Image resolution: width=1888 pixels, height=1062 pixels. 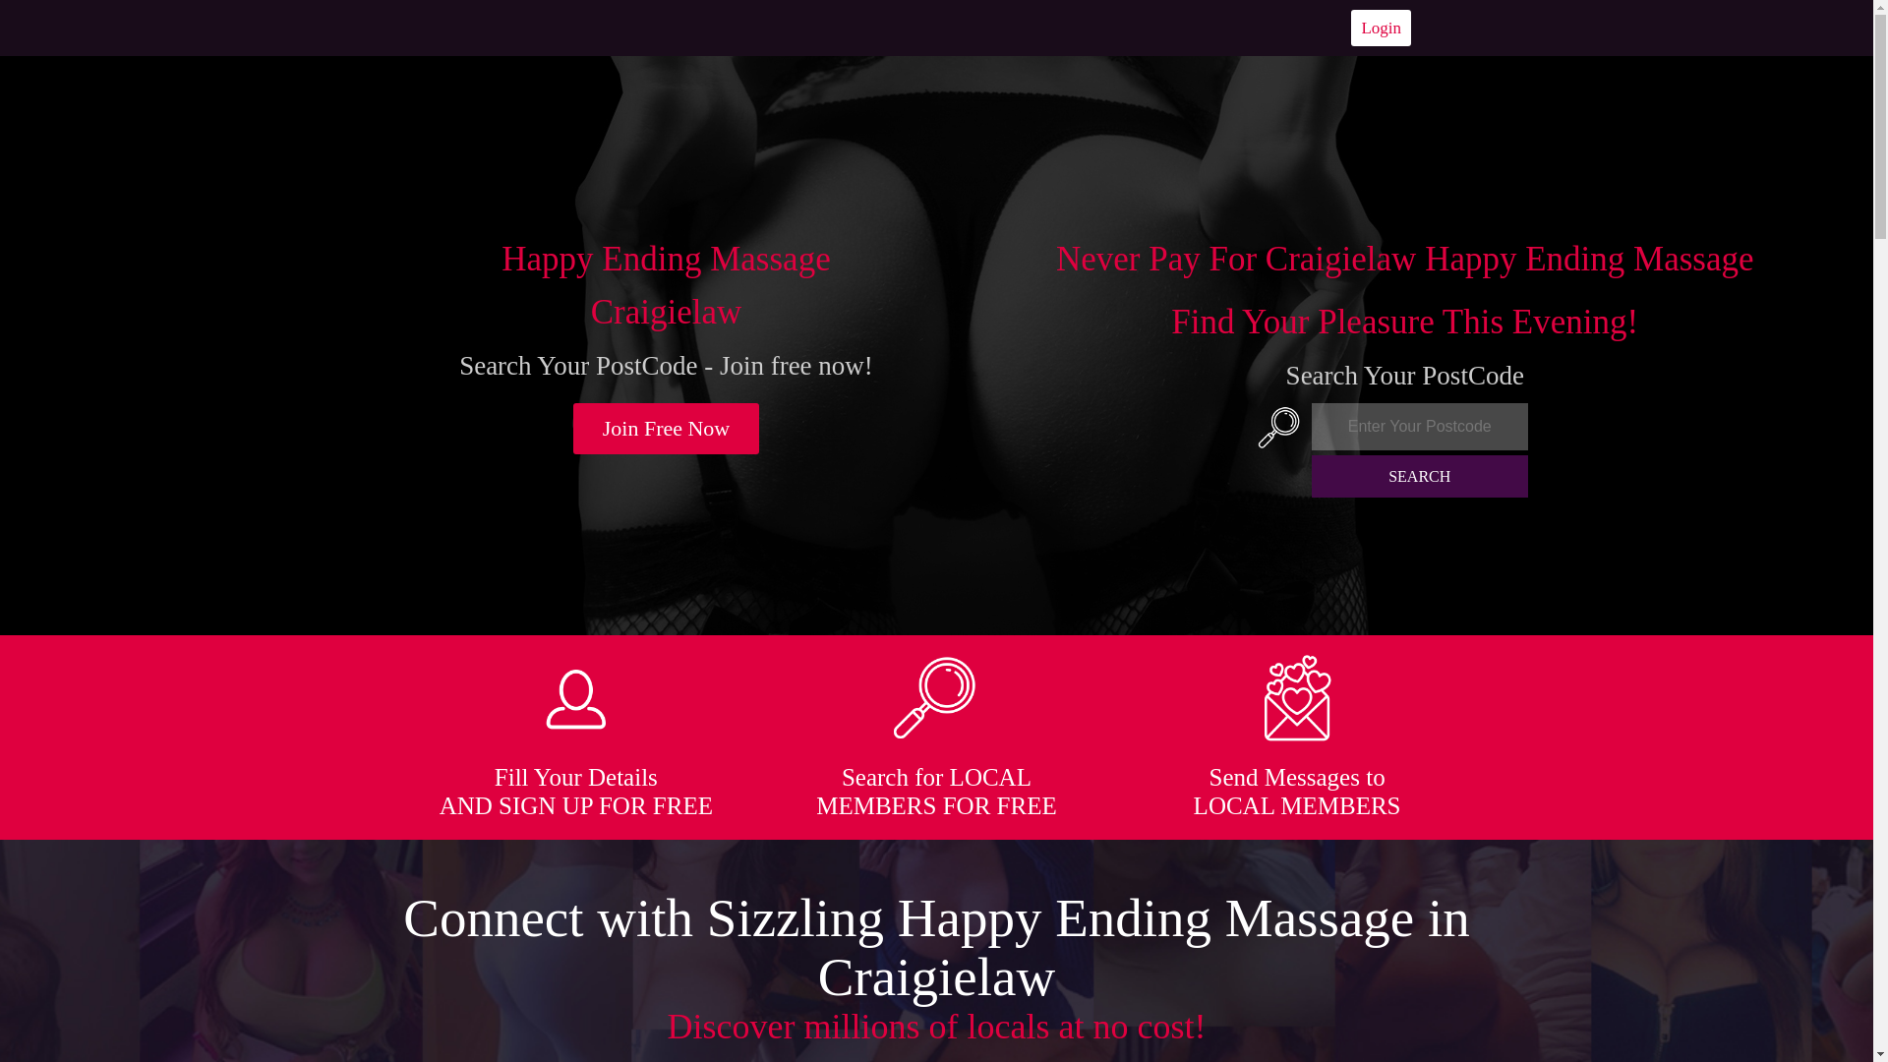 What do you see at coordinates (1420, 476) in the screenshot?
I see `SEARCH` at bounding box center [1420, 476].